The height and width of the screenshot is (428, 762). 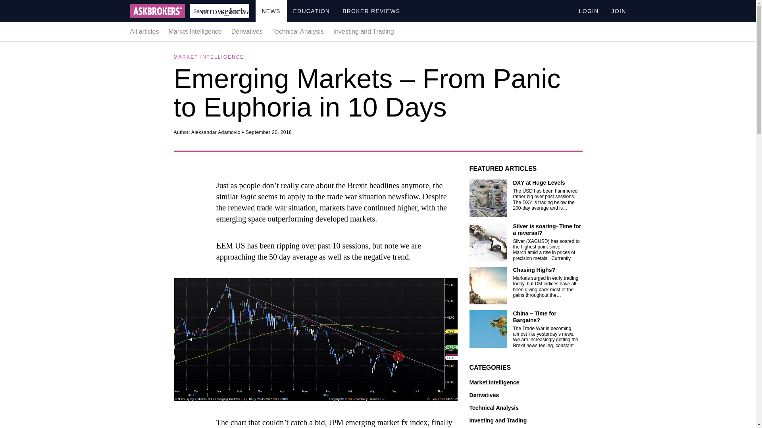 What do you see at coordinates (361, 31) in the screenshot?
I see `Investing and Trading` at bounding box center [361, 31].